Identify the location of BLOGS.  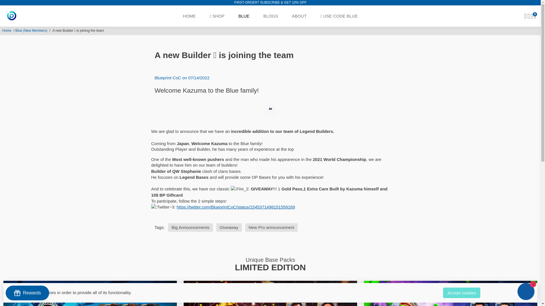
(271, 16).